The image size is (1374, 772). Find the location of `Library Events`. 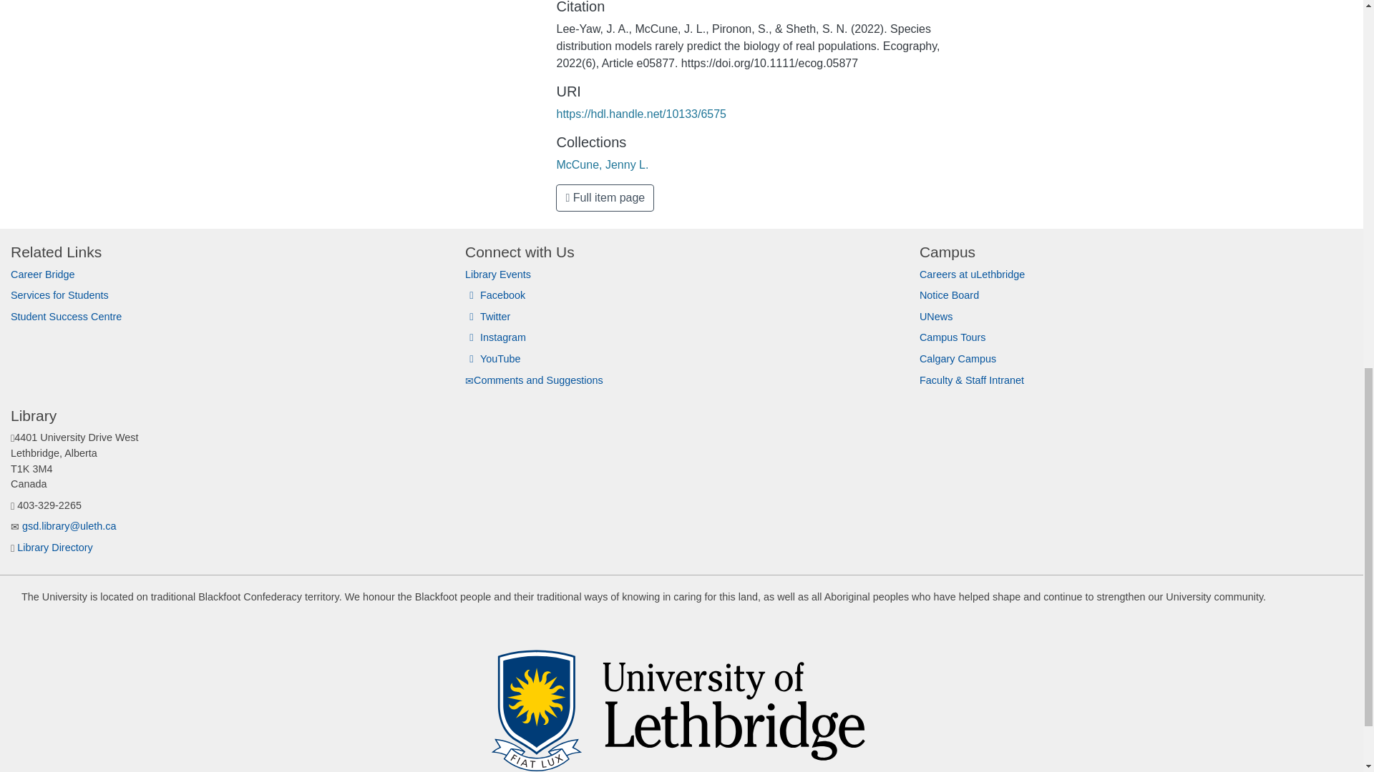

Library Events is located at coordinates (498, 274).